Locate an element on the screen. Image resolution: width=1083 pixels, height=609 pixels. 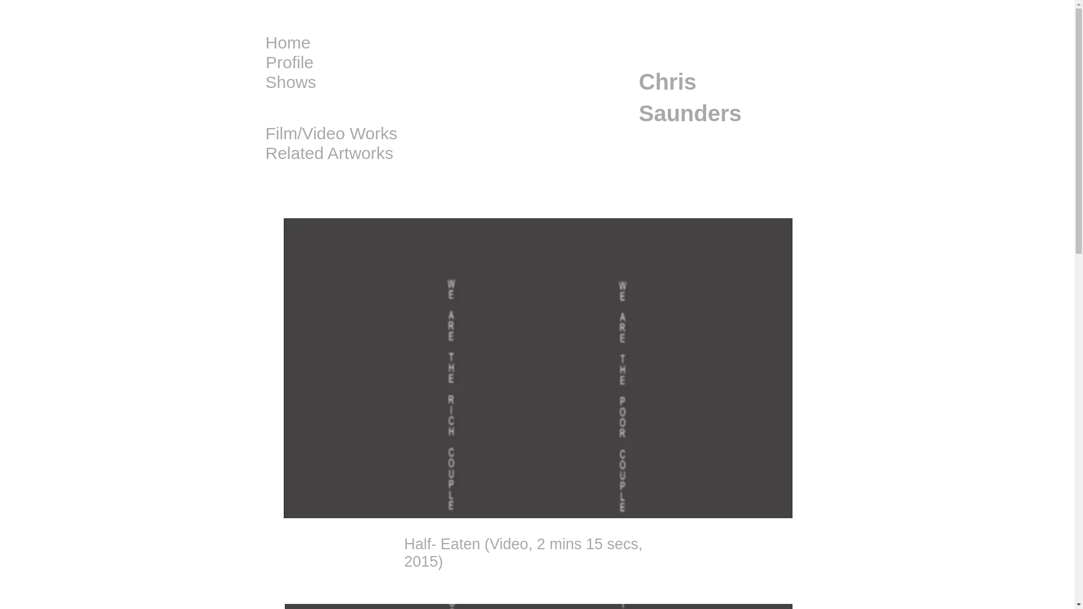
Home is located at coordinates (288, 42).